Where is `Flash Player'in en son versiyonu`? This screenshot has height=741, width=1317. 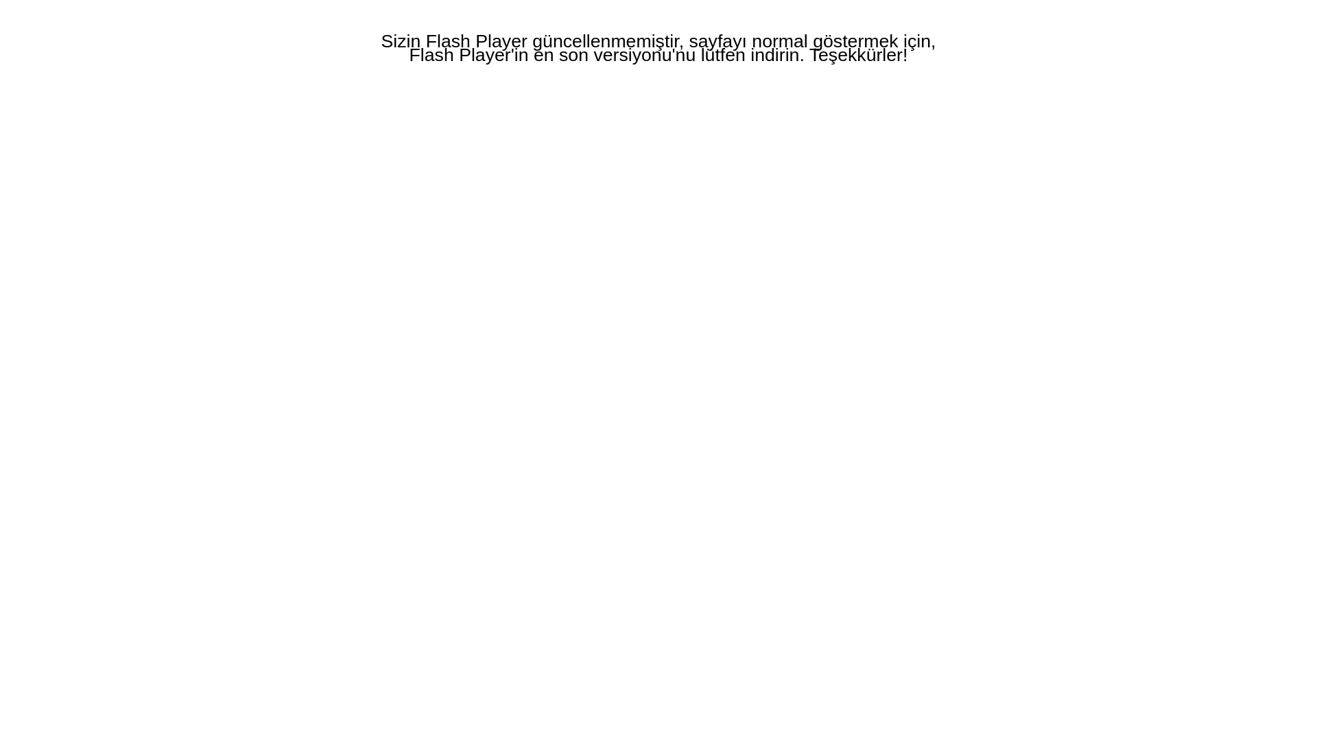
Flash Player'in en son versiyonu is located at coordinates (541, 55).